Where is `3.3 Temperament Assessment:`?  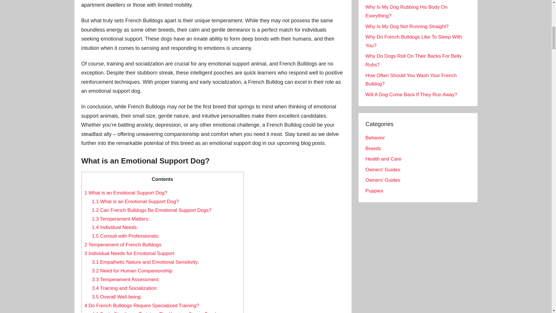
3.3 Temperament Assessment: is located at coordinates (126, 279).